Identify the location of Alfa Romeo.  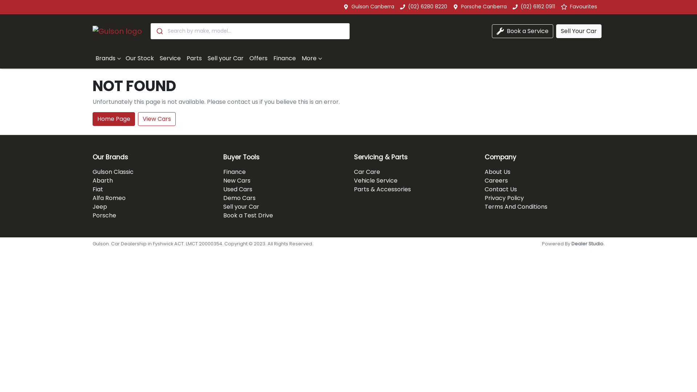
(109, 198).